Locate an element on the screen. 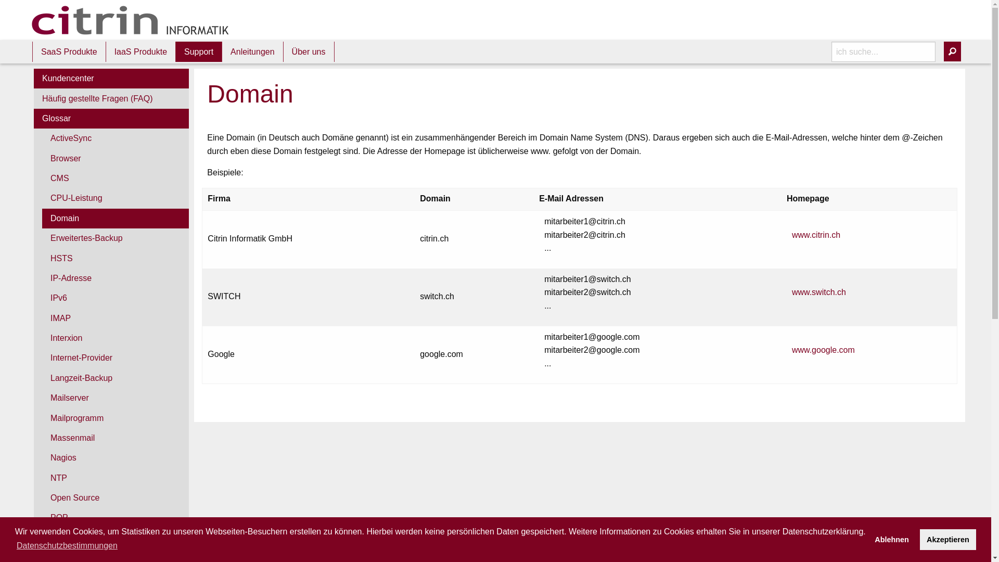 This screenshot has width=999, height=562. Interxion is located at coordinates (116, 338).